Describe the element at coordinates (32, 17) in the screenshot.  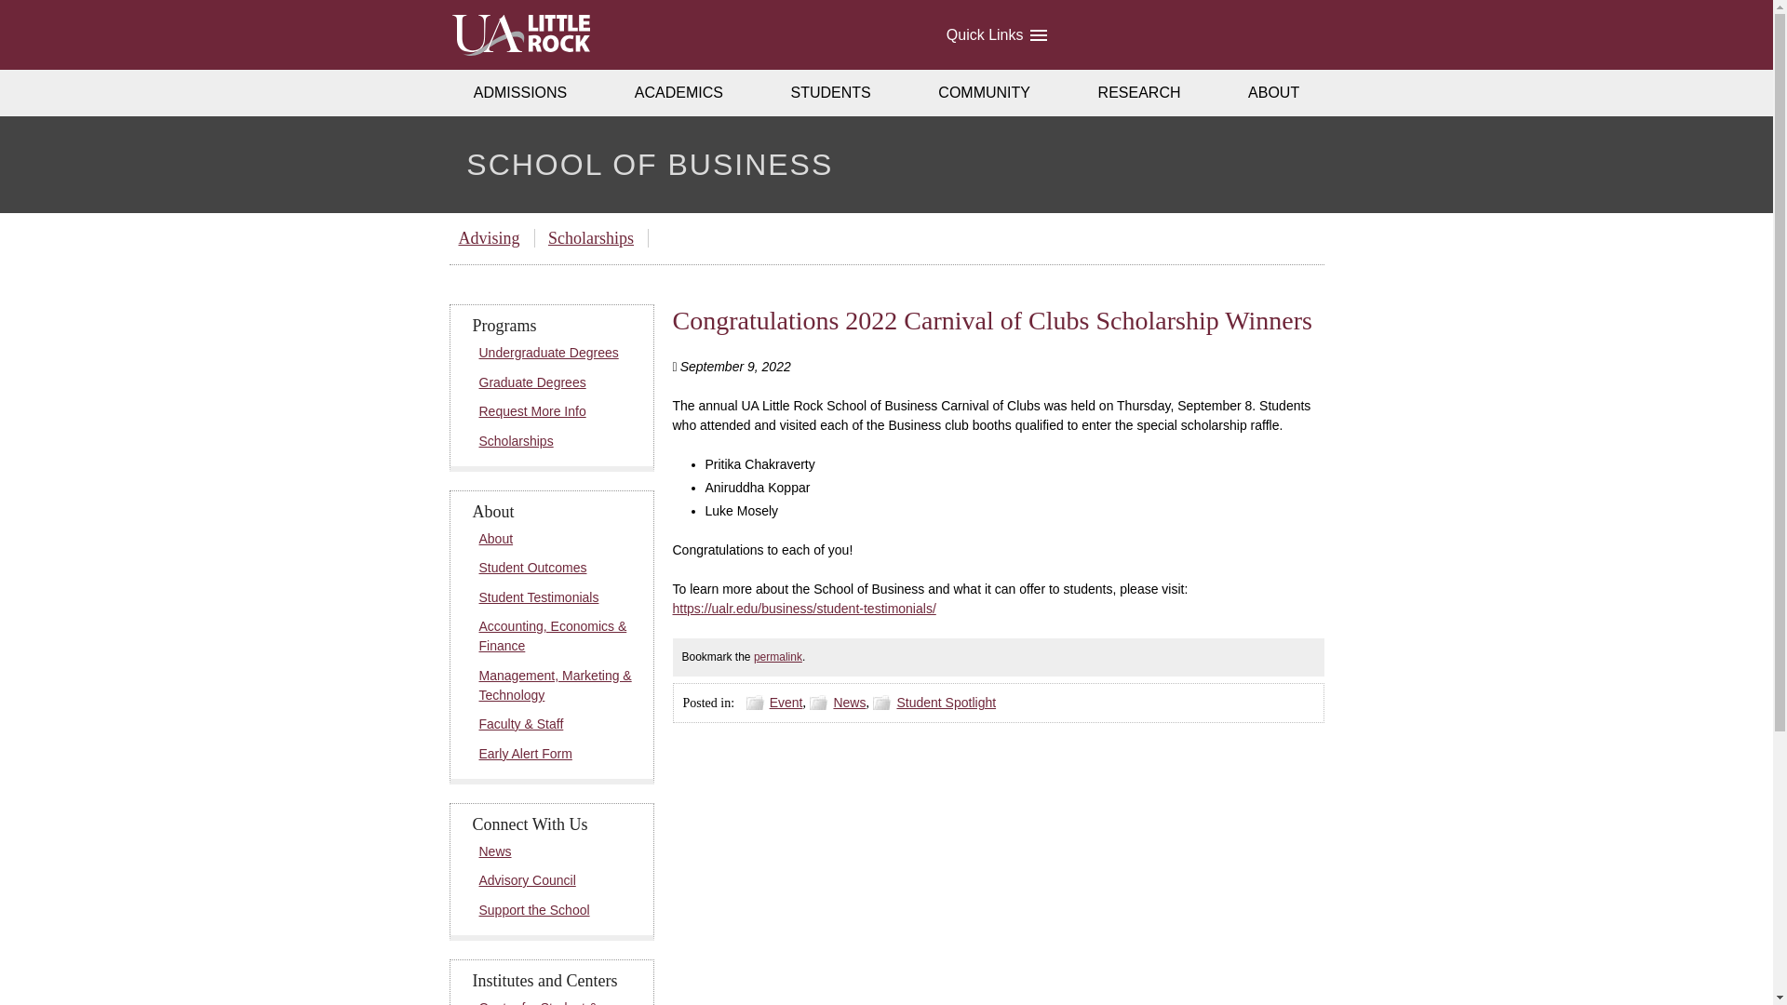
I see `Skip to main content` at that location.